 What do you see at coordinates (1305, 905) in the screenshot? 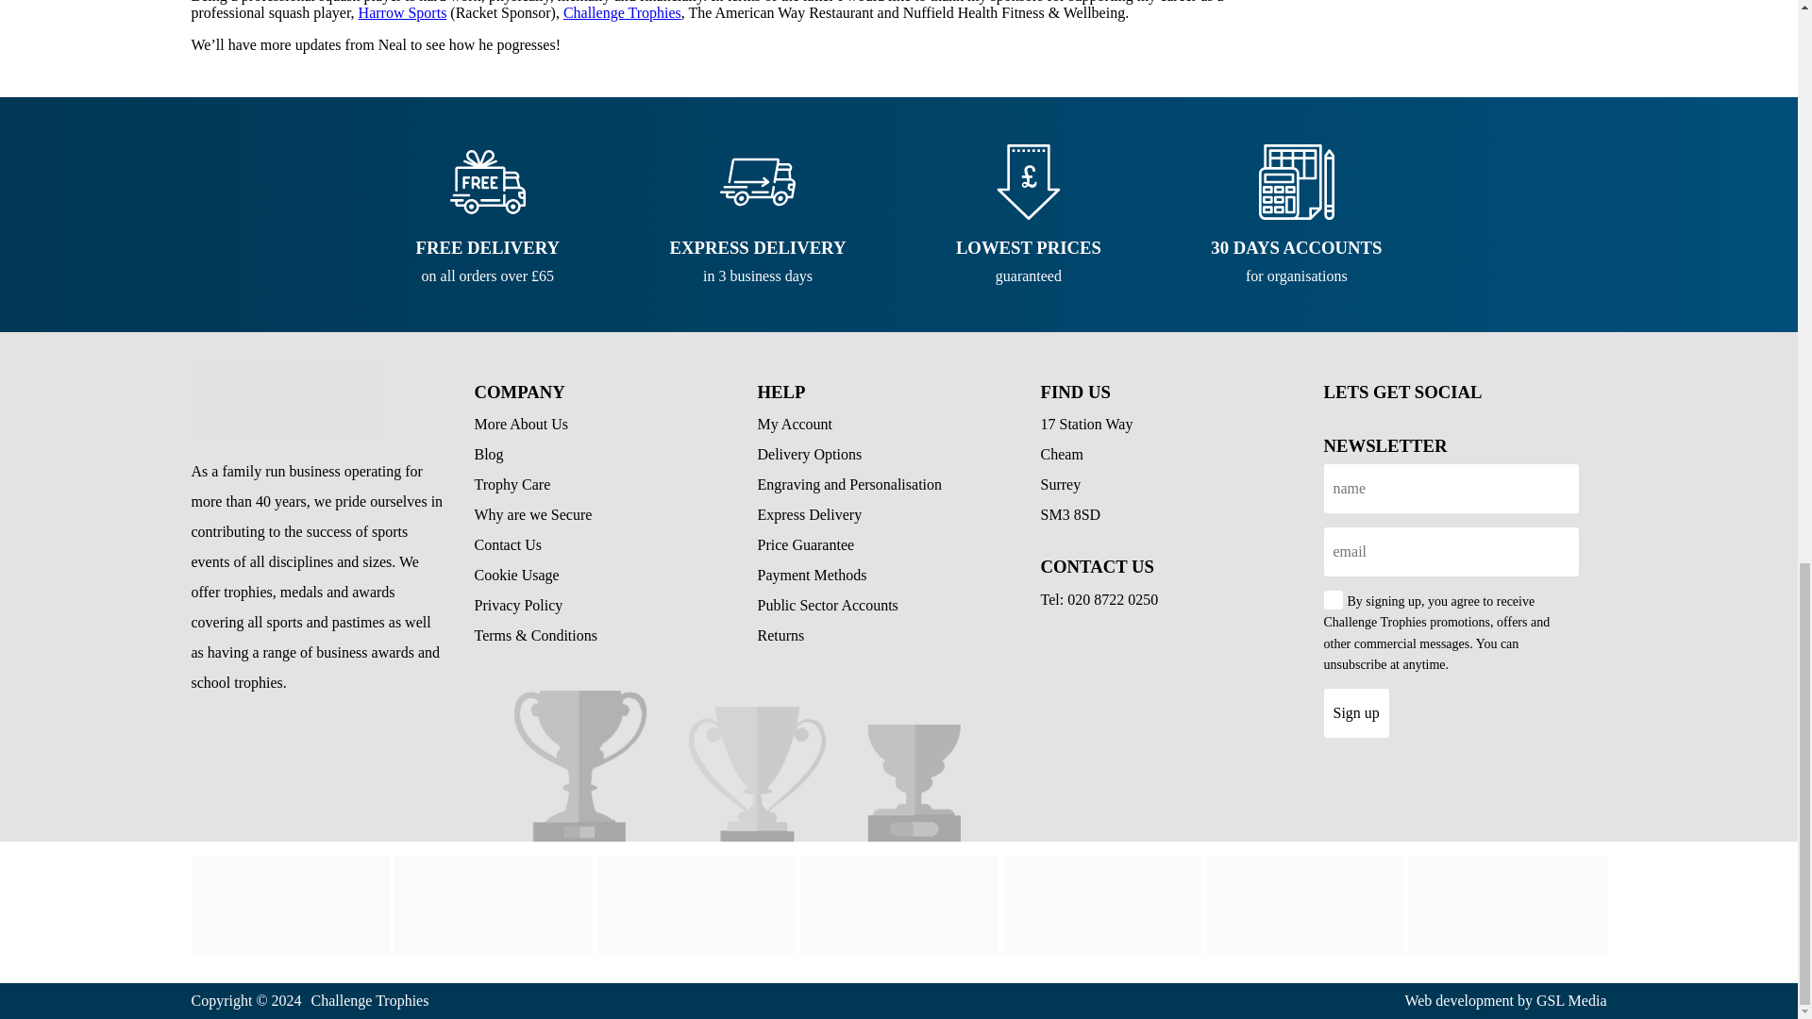
I see `Neal Brooker's Story So Far` at bounding box center [1305, 905].